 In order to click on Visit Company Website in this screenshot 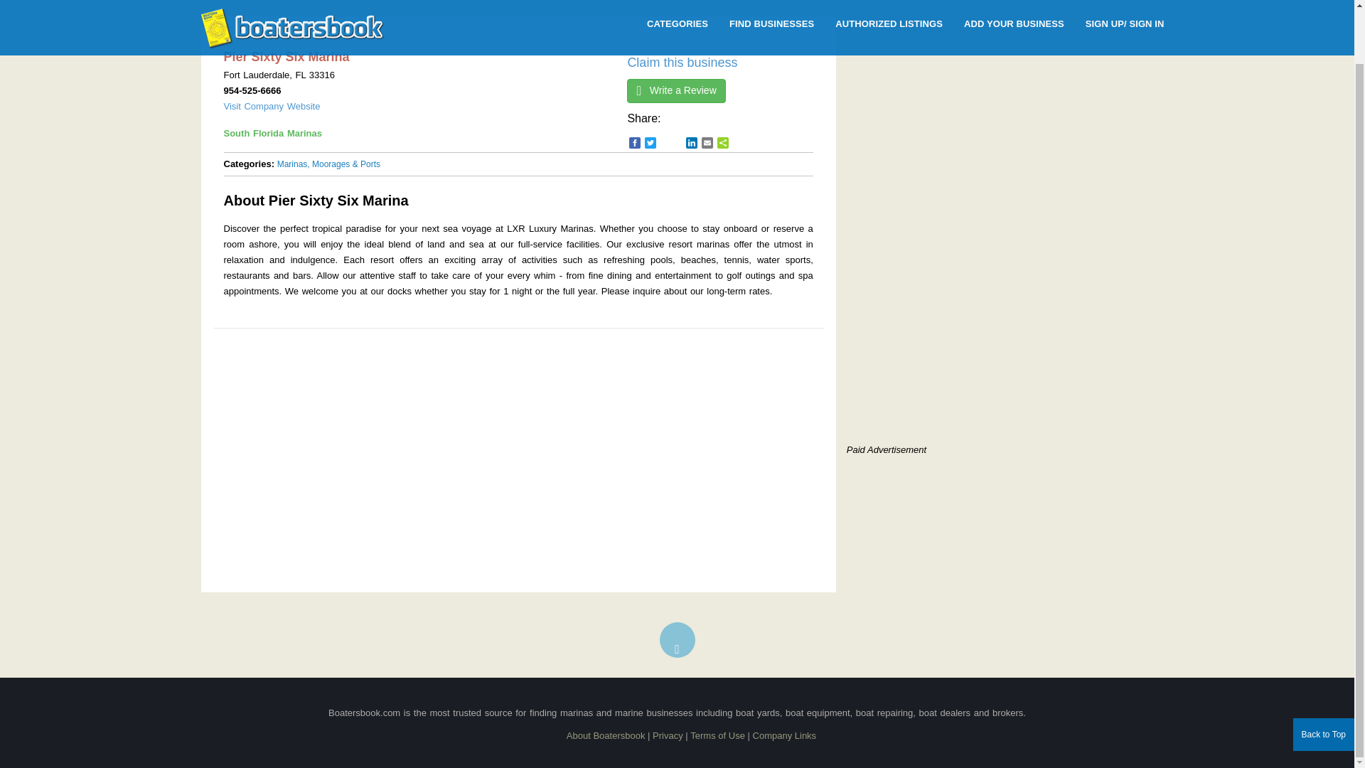, I will do `click(272, 105)`.